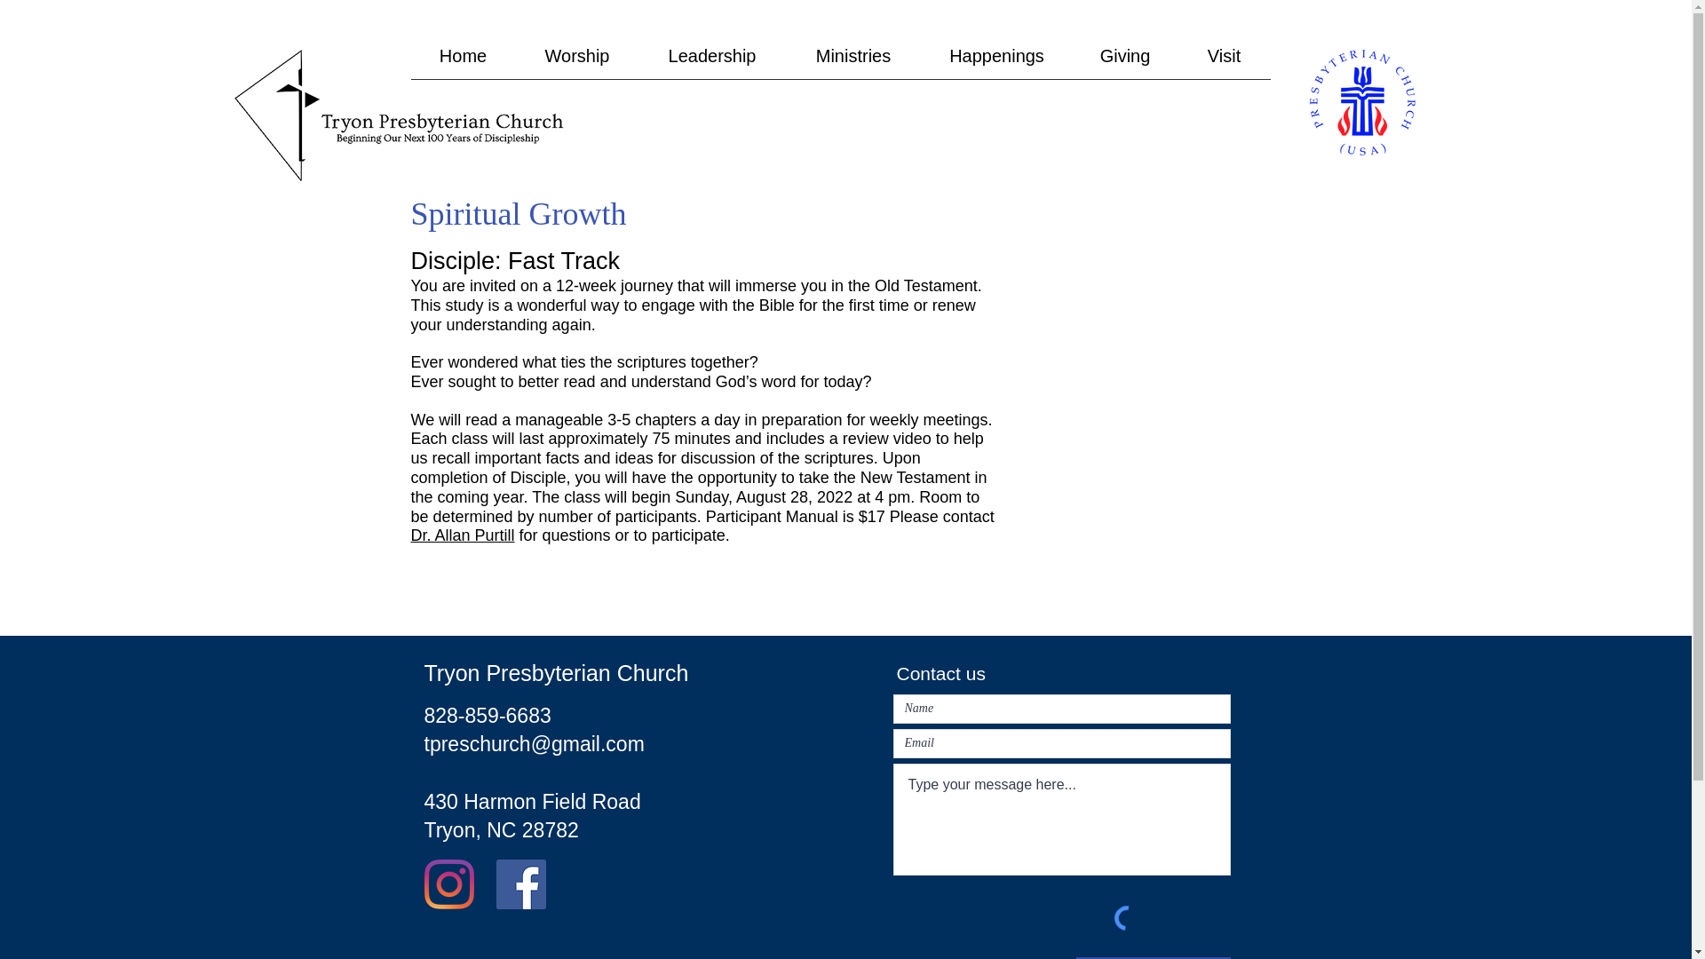 This screenshot has height=959, width=1705. Describe the element at coordinates (712, 60) in the screenshot. I see `Leadership` at that location.